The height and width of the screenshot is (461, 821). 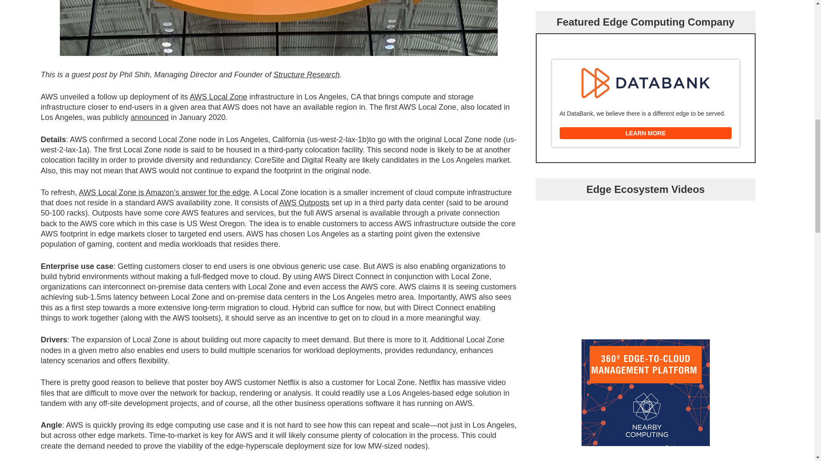 I want to click on 3rd party ad content, so click(x=646, y=393).